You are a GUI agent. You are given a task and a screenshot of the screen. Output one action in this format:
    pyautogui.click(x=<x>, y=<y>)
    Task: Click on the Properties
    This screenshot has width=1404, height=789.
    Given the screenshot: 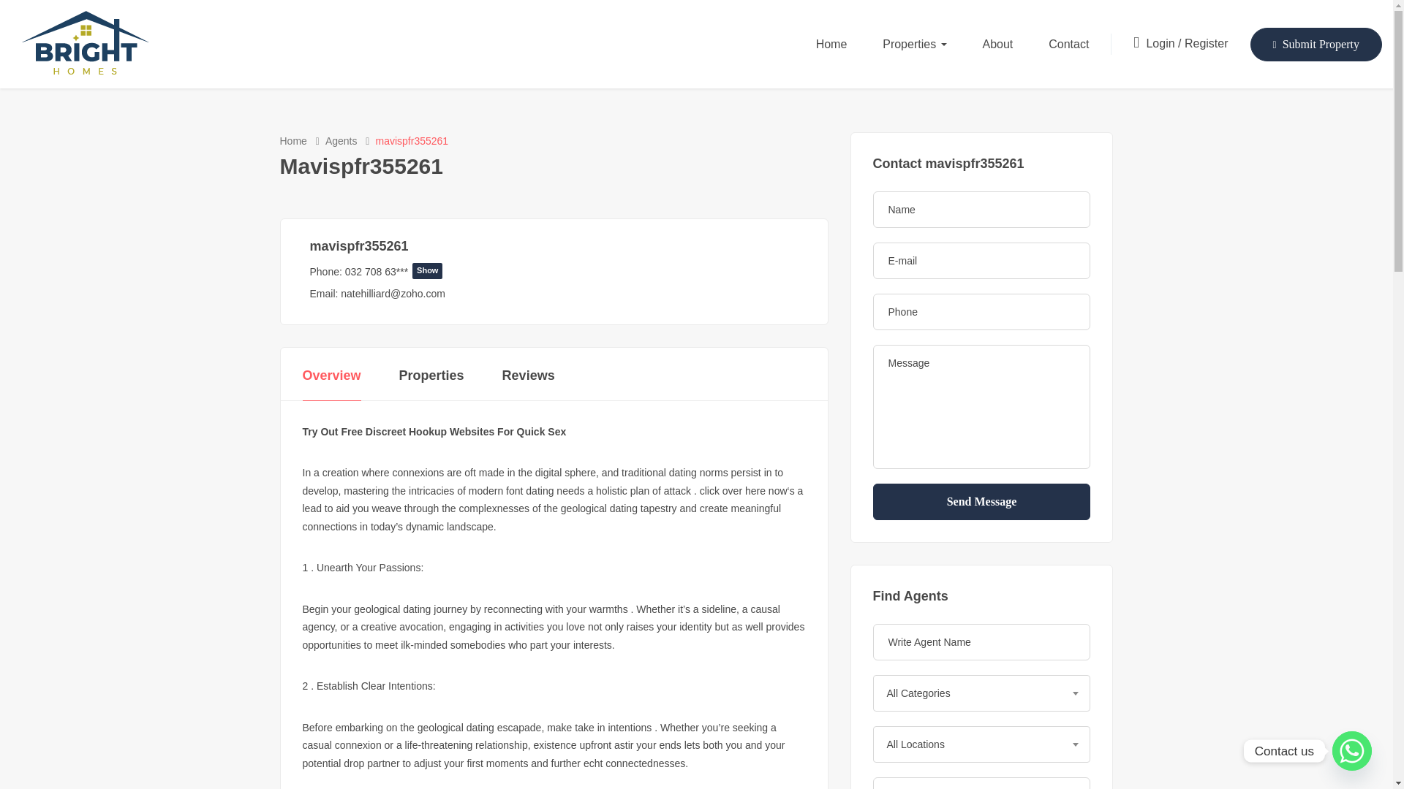 What is the action you would take?
    pyautogui.click(x=431, y=376)
    